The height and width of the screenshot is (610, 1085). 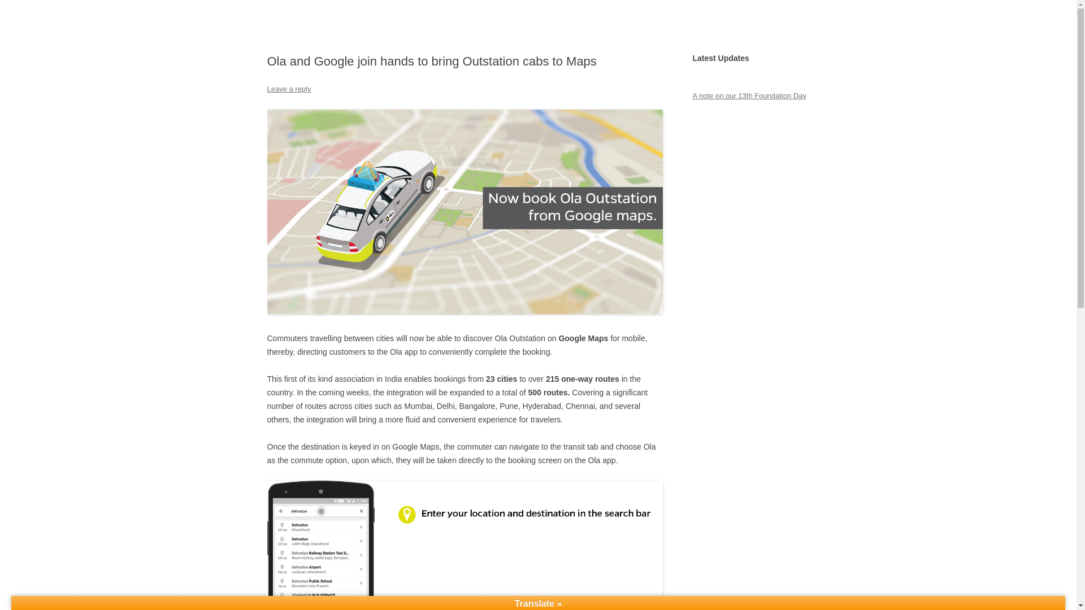 I want to click on A note on our 13th Foundation Day, so click(x=749, y=96).